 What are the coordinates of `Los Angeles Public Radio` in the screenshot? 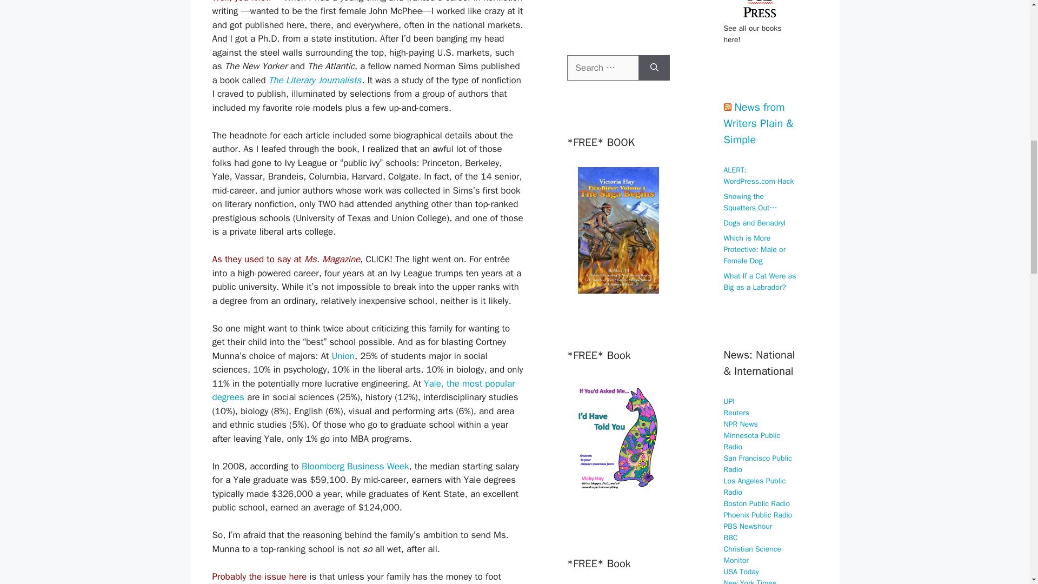 It's located at (755, 486).